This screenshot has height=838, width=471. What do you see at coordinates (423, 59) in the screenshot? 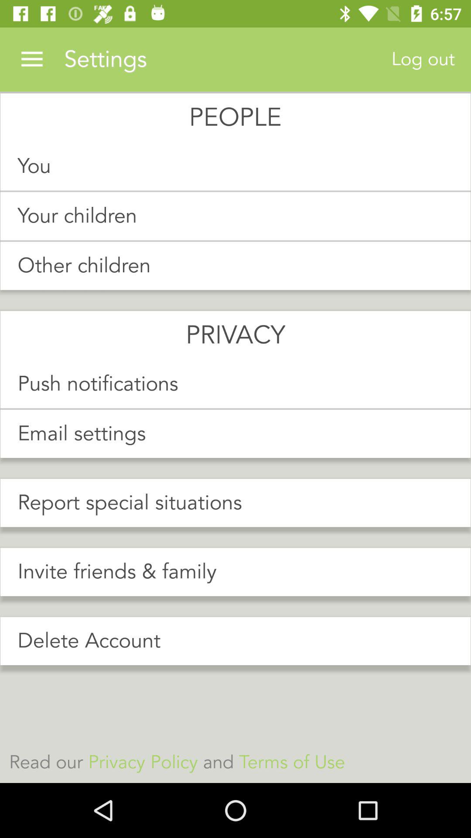
I see `turn off the log out item` at bounding box center [423, 59].